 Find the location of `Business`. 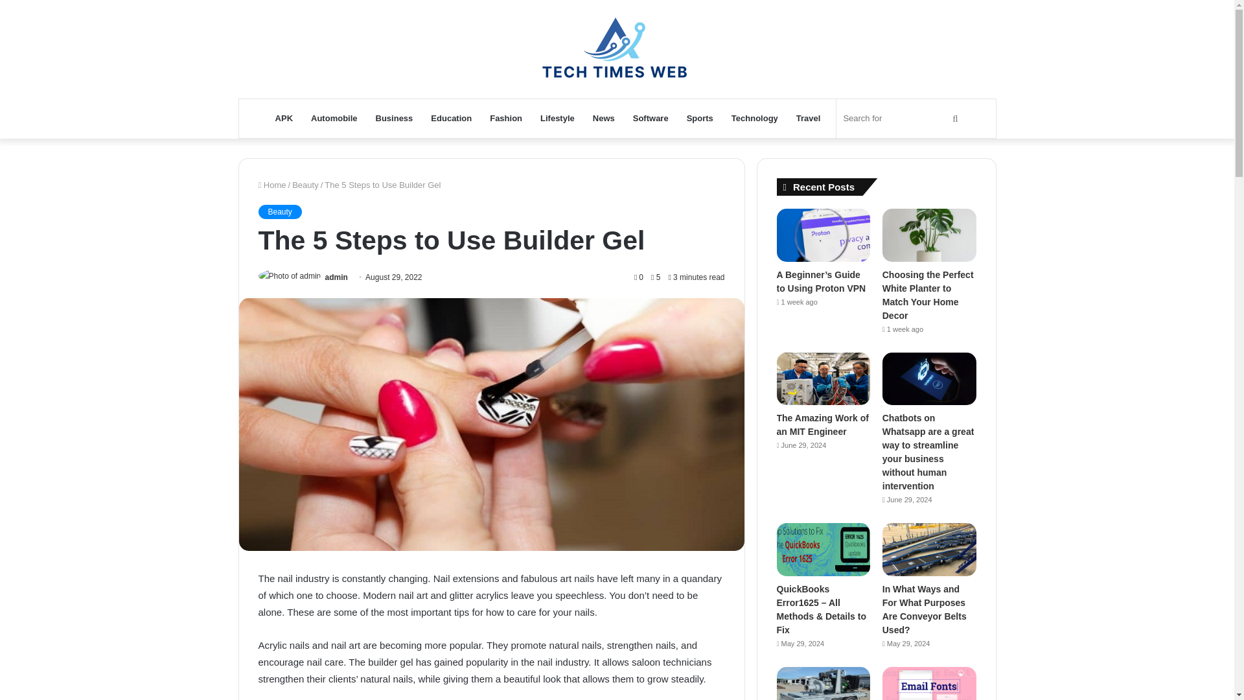

Business is located at coordinates (395, 118).